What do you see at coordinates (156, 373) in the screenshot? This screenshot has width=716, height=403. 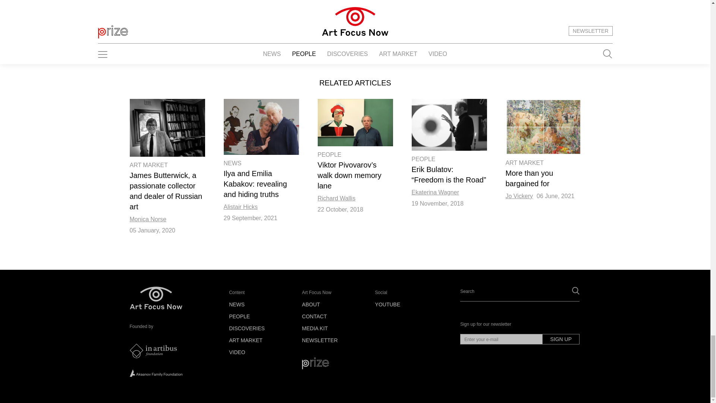 I see `Aksenov Family Foundation` at bounding box center [156, 373].